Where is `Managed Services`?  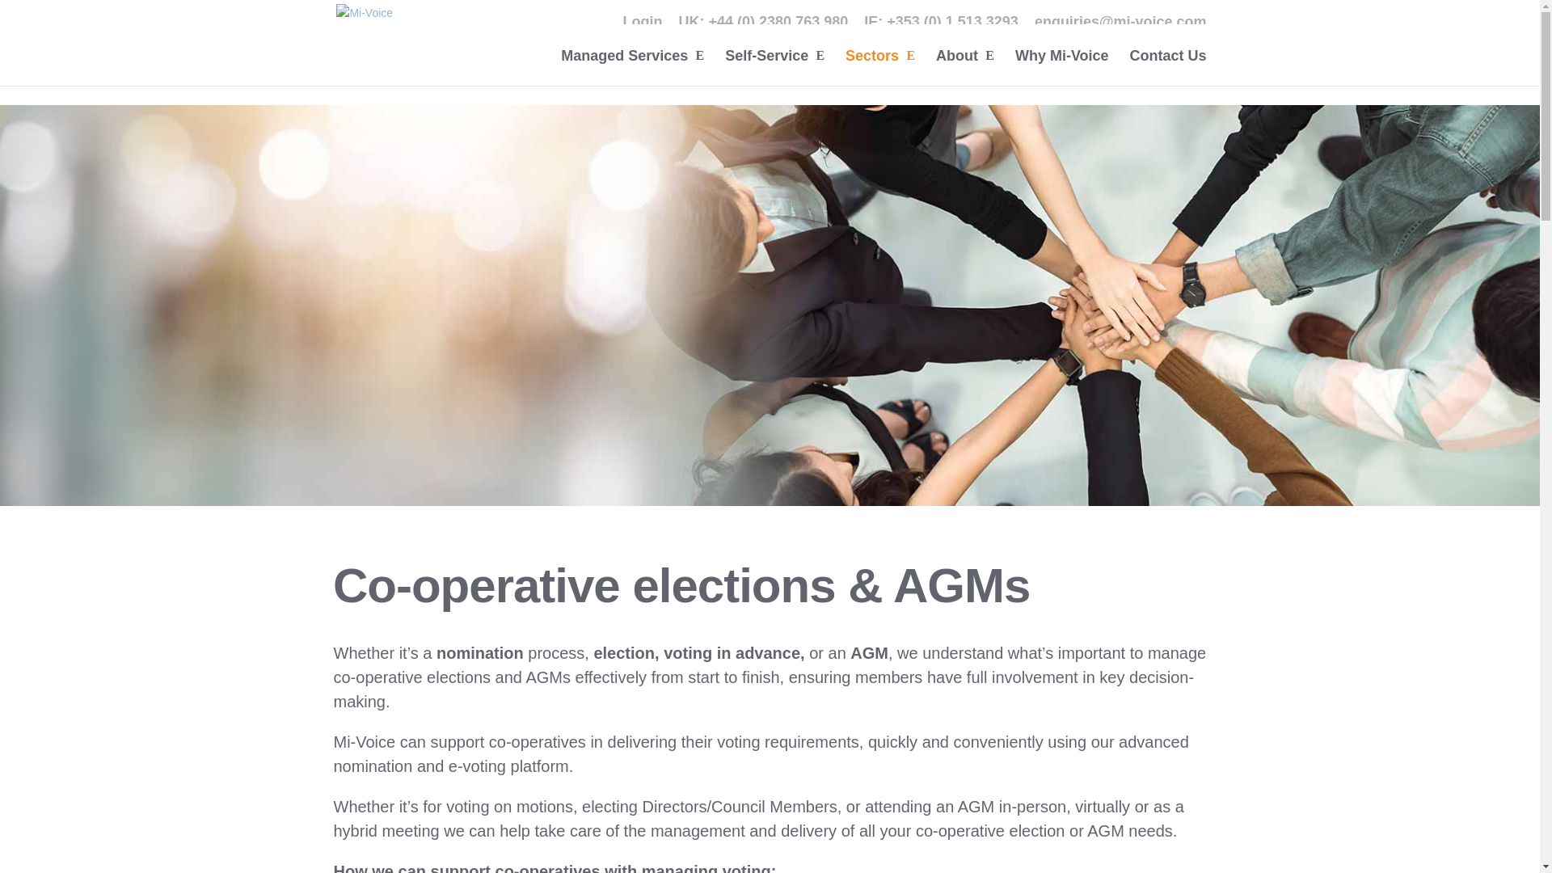
Managed Services is located at coordinates (632, 67).